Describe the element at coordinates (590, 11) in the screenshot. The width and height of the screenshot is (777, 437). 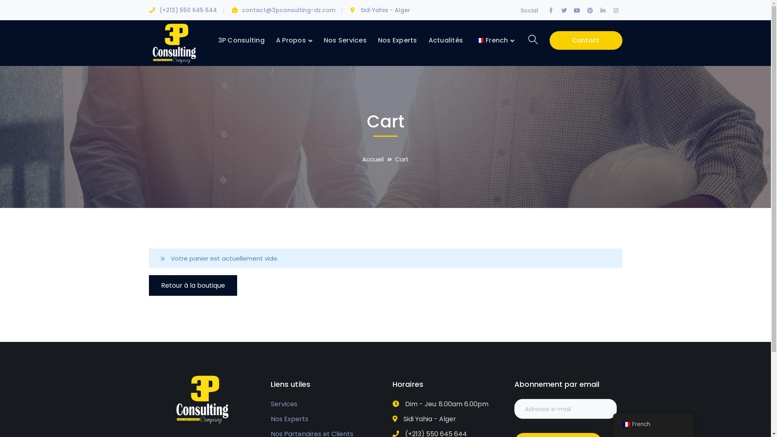
I see `Pinterest Profil` at that location.